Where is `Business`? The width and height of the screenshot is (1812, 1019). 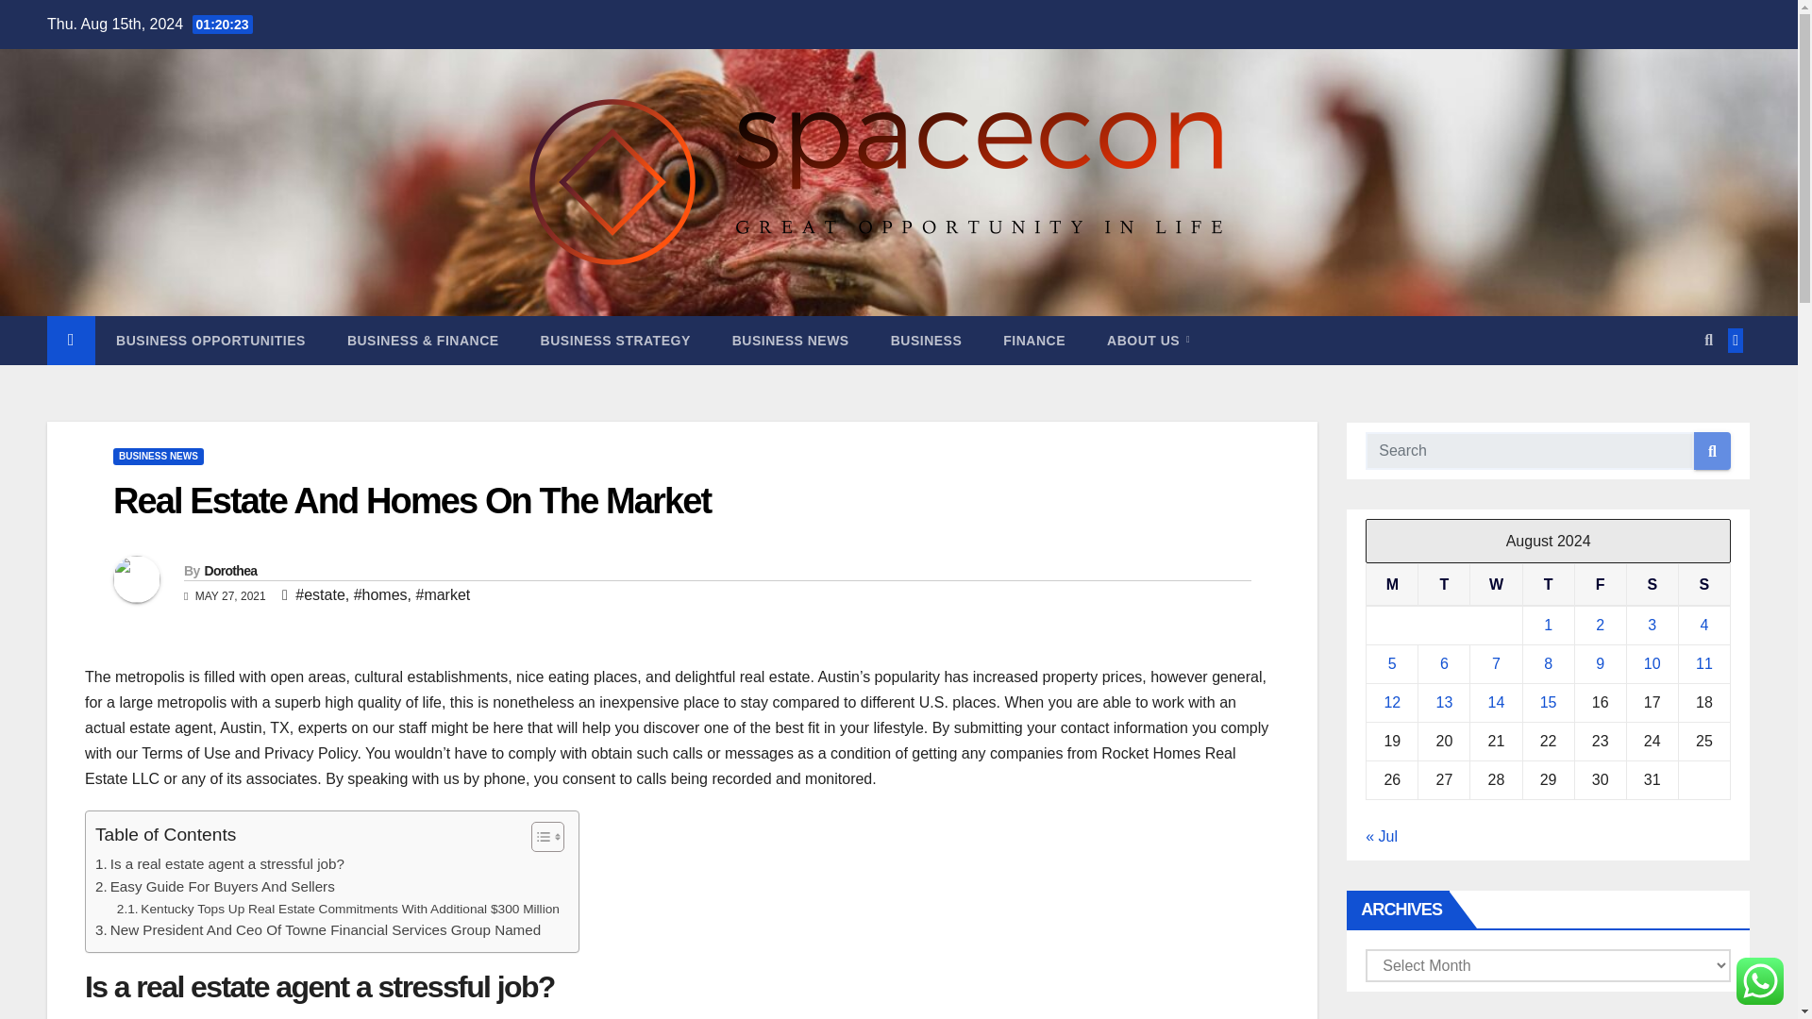
Business is located at coordinates (927, 340).